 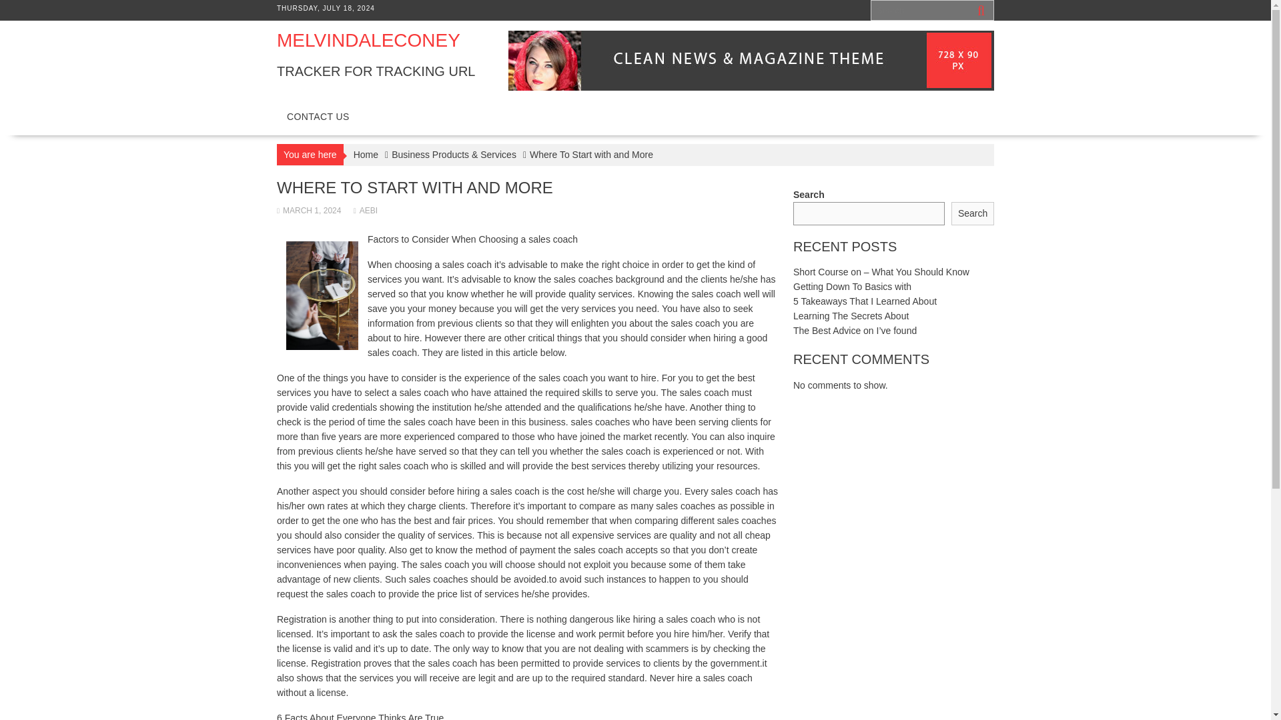 I want to click on CONTACT US, so click(x=318, y=116).